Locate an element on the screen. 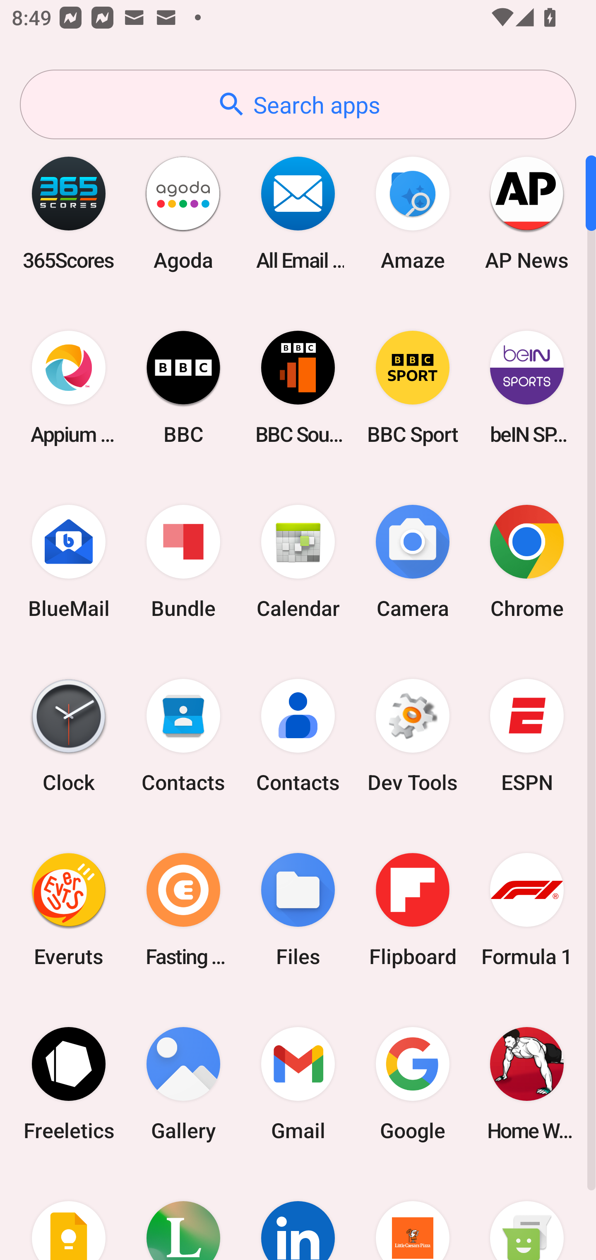  All Email Connect is located at coordinates (298, 213).